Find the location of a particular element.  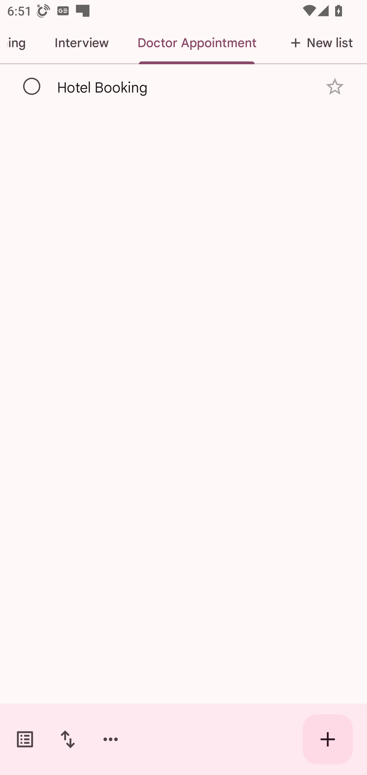

More options is located at coordinates (111, 739).